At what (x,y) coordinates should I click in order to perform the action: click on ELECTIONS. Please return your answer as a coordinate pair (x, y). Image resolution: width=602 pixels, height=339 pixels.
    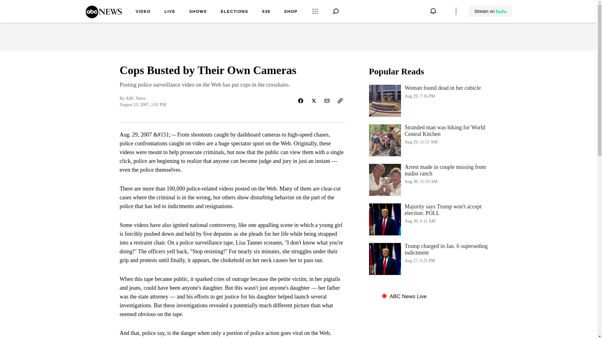
    Looking at the image, I should click on (235, 12).